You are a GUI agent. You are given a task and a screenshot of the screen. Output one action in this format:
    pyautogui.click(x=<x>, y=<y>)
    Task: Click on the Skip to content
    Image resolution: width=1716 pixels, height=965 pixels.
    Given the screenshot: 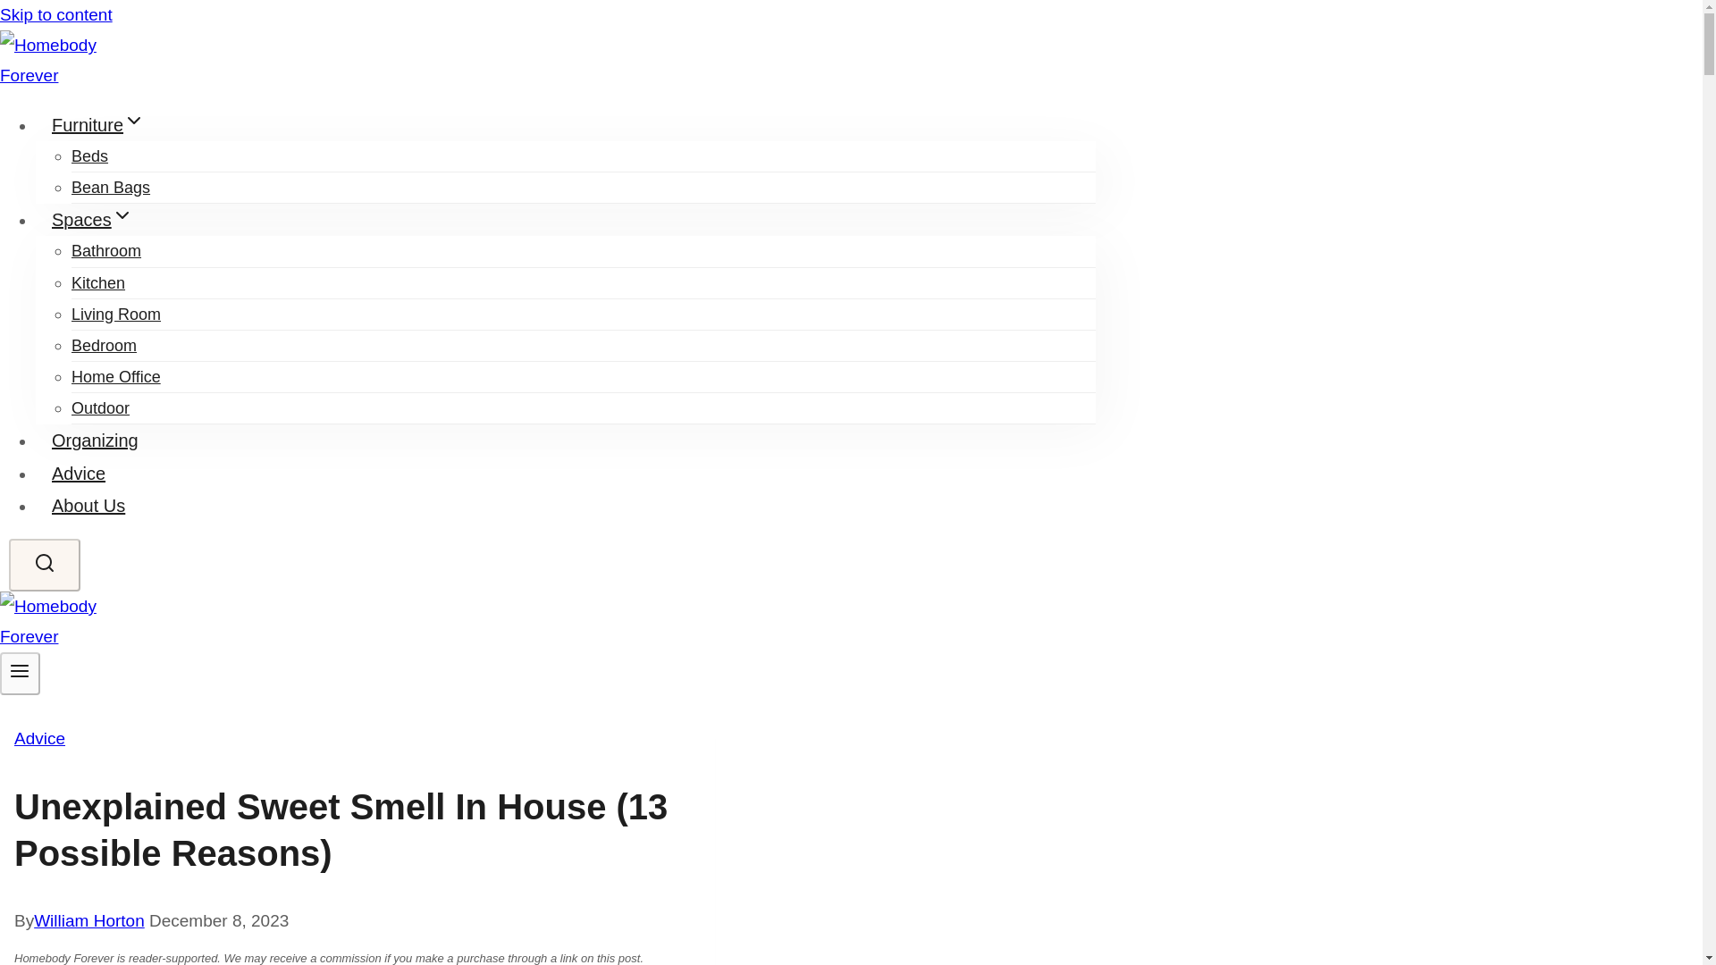 What is the action you would take?
    pyautogui.click(x=56, y=14)
    